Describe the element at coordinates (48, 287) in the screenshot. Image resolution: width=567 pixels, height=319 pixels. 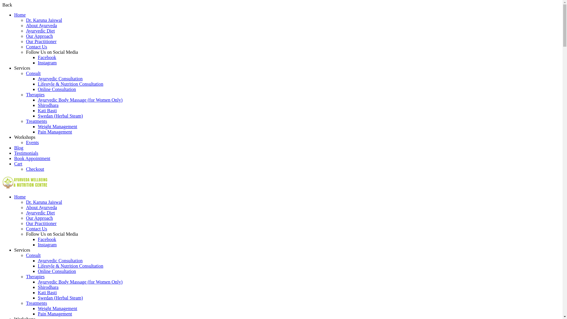
I see `Shirodhara` at that location.